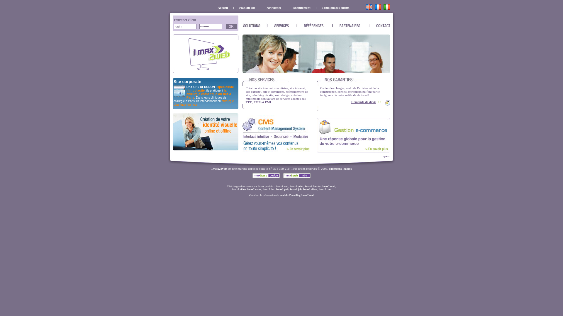 Image resolution: width=563 pixels, height=316 pixels. I want to click on 1max2 print, so click(296, 186).